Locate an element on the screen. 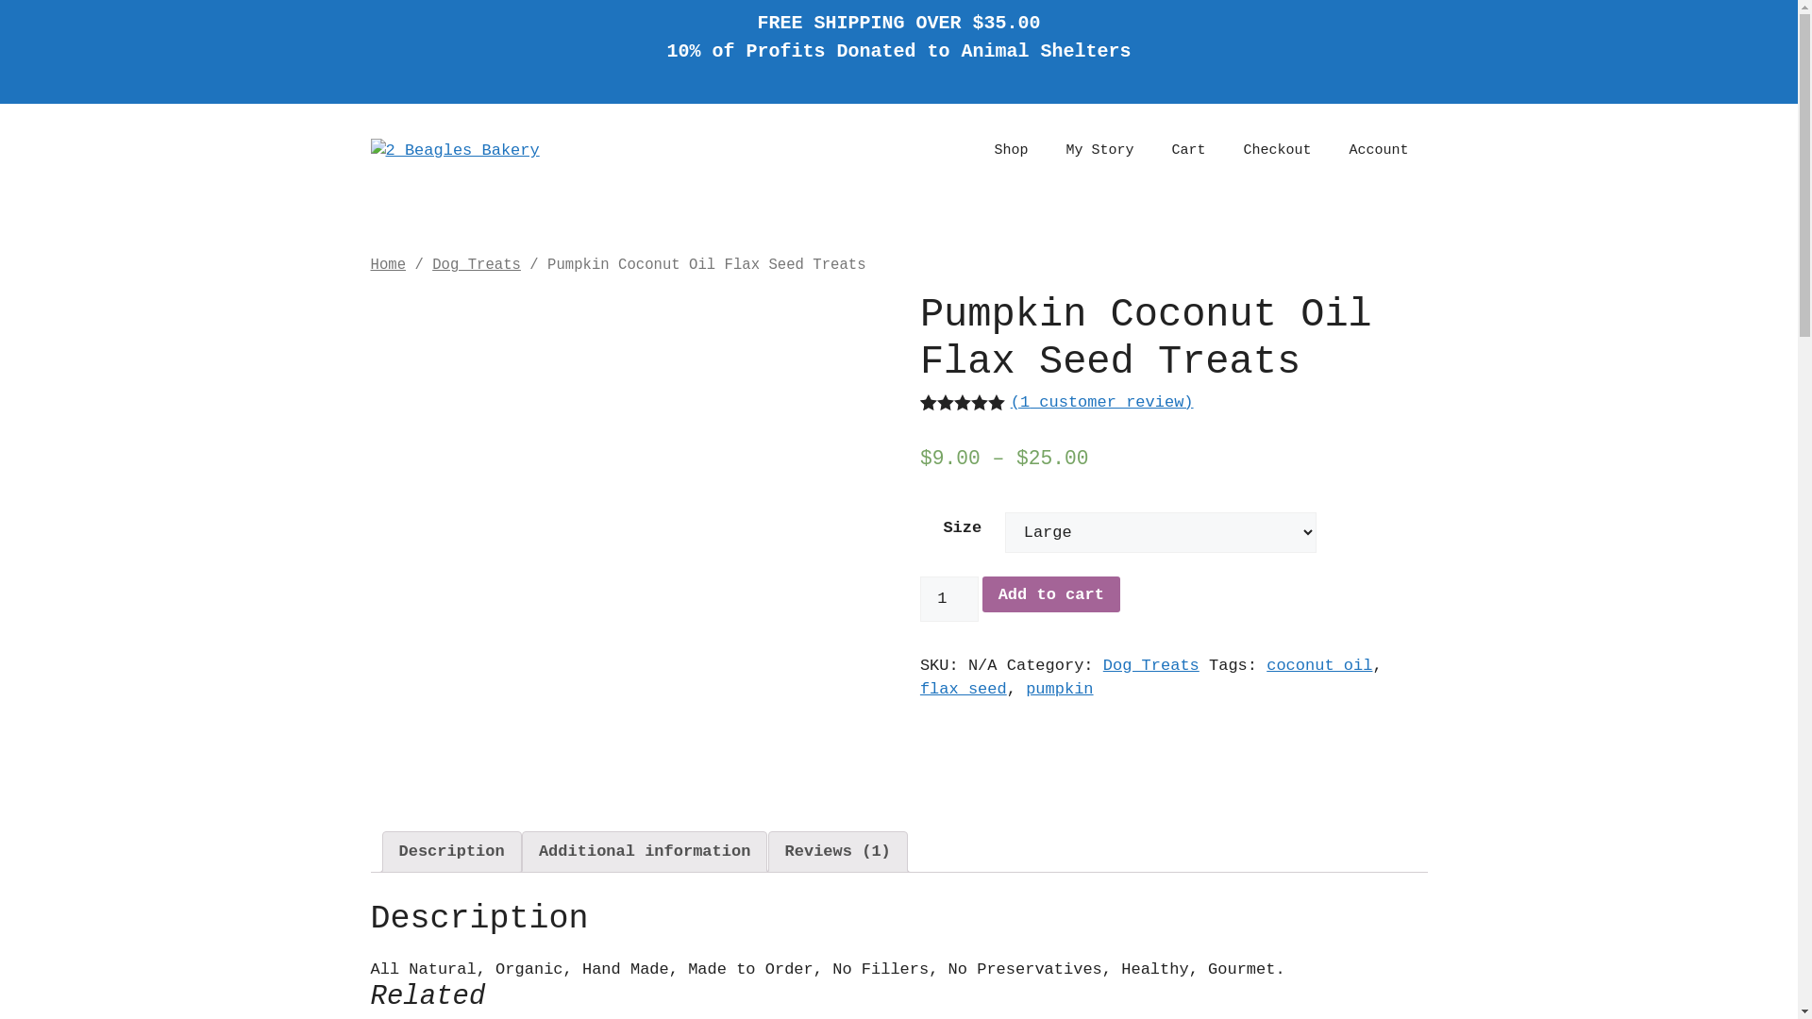  Description is located at coordinates (451, 853).